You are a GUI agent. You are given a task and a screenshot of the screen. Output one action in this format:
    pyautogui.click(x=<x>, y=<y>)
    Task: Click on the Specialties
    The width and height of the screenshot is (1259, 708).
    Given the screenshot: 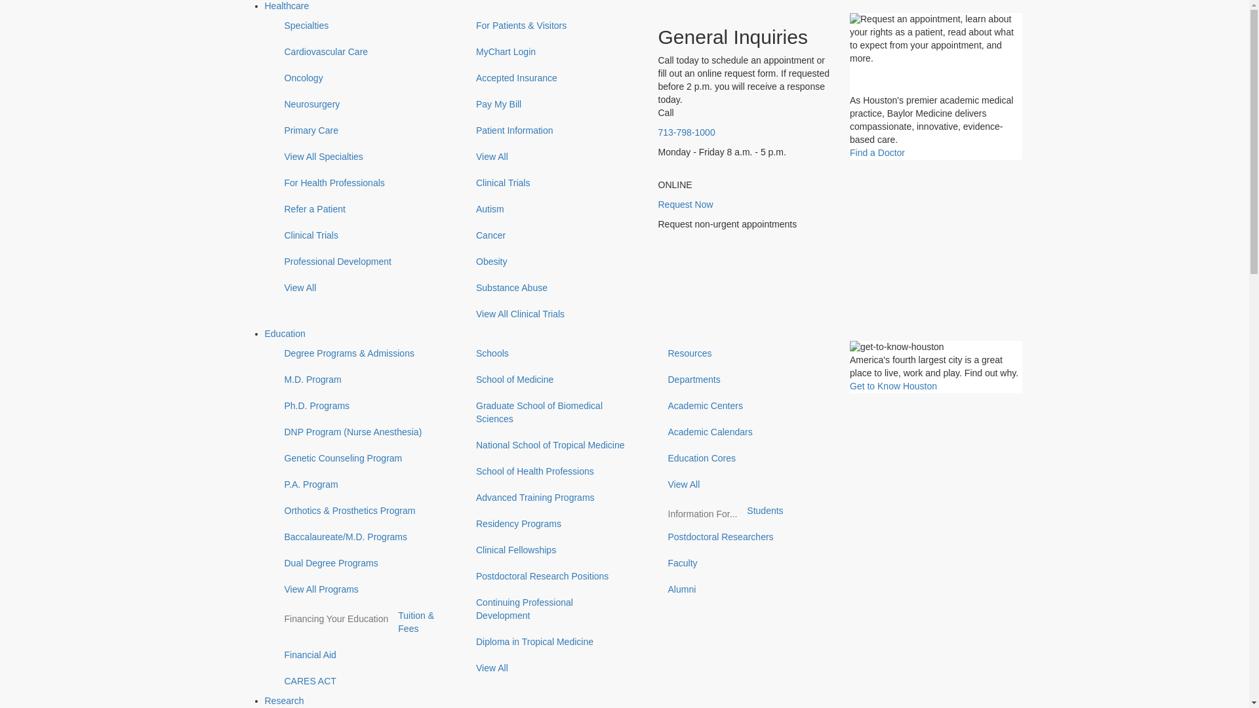 What is the action you would take?
    pyautogui.click(x=361, y=26)
    